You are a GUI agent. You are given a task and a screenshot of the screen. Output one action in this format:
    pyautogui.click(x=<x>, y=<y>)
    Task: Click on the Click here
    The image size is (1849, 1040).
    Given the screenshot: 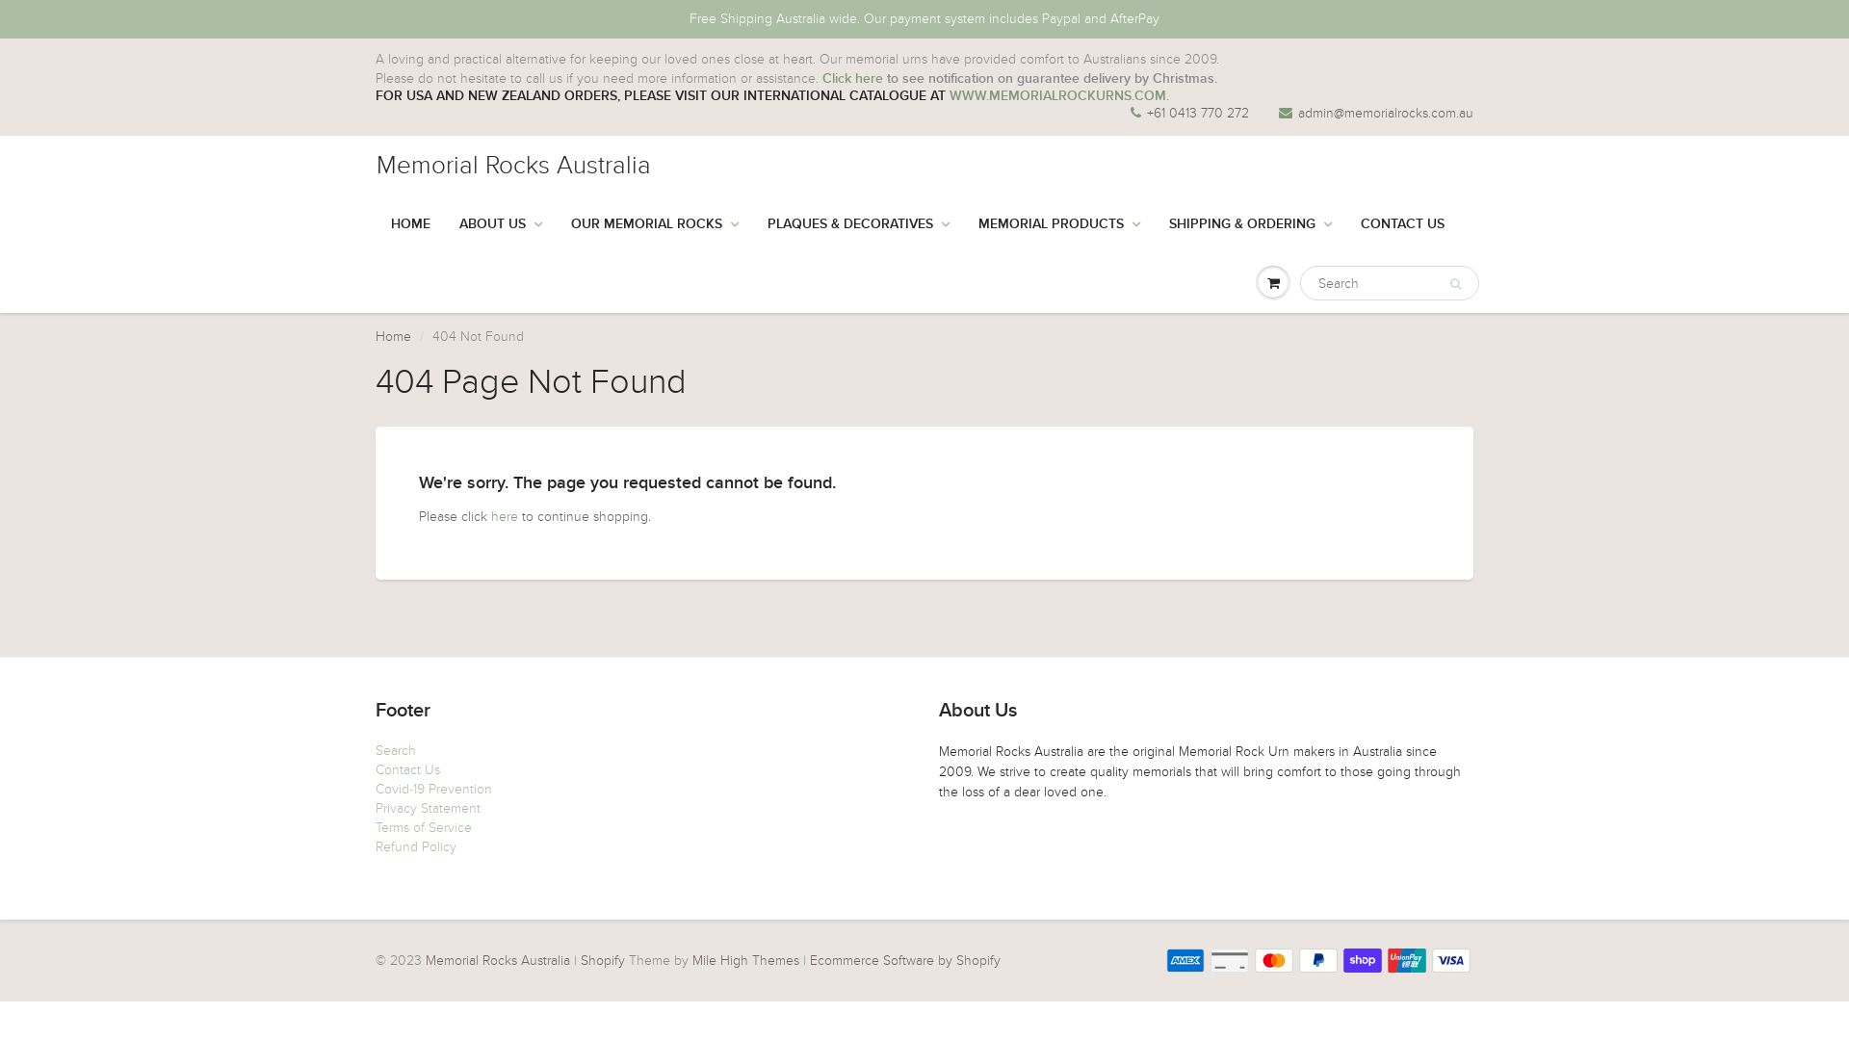 What is the action you would take?
    pyautogui.click(x=853, y=79)
    